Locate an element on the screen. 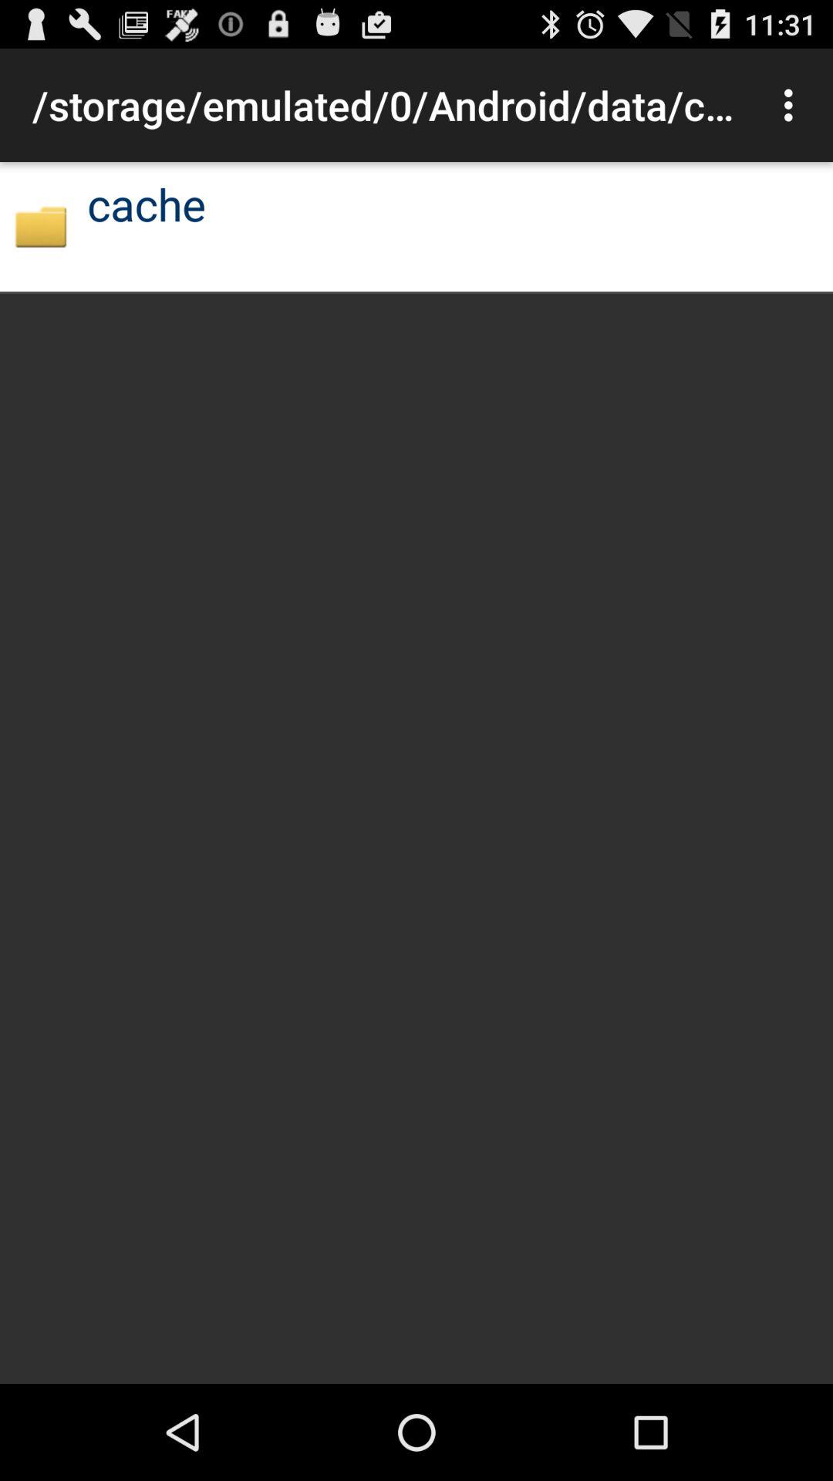  flip until cache icon is located at coordinates (147, 204).